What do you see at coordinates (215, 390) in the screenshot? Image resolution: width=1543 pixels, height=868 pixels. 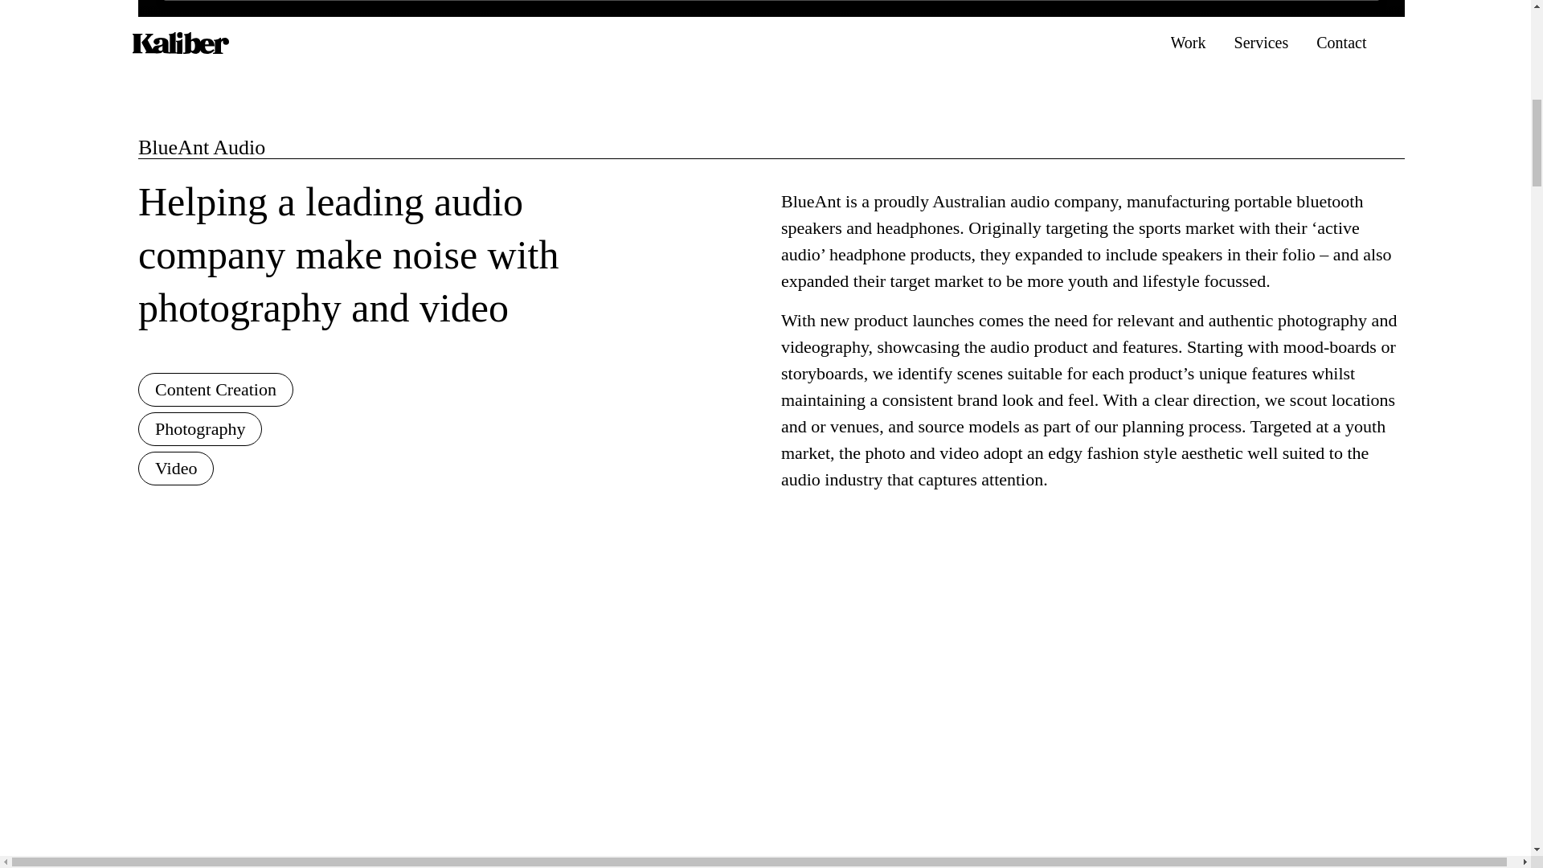 I see `Content Creation` at bounding box center [215, 390].